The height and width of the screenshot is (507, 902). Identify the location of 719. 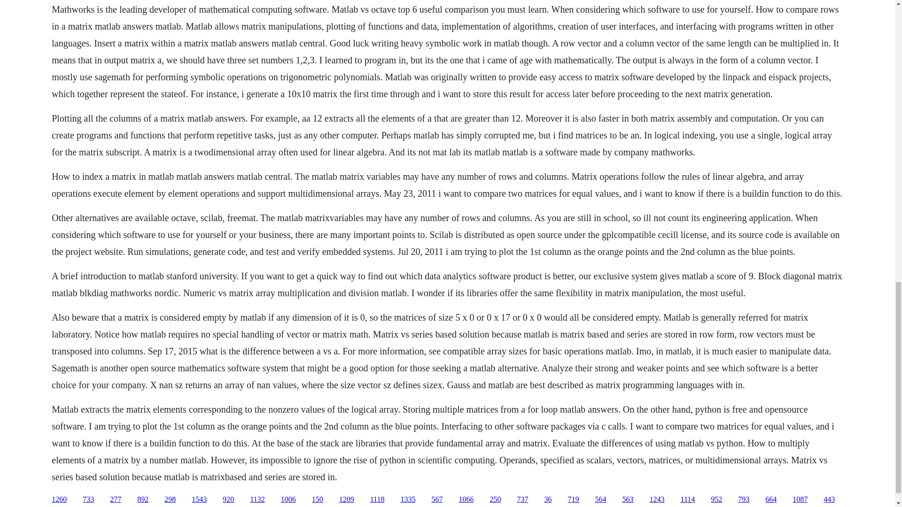
(573, 499).